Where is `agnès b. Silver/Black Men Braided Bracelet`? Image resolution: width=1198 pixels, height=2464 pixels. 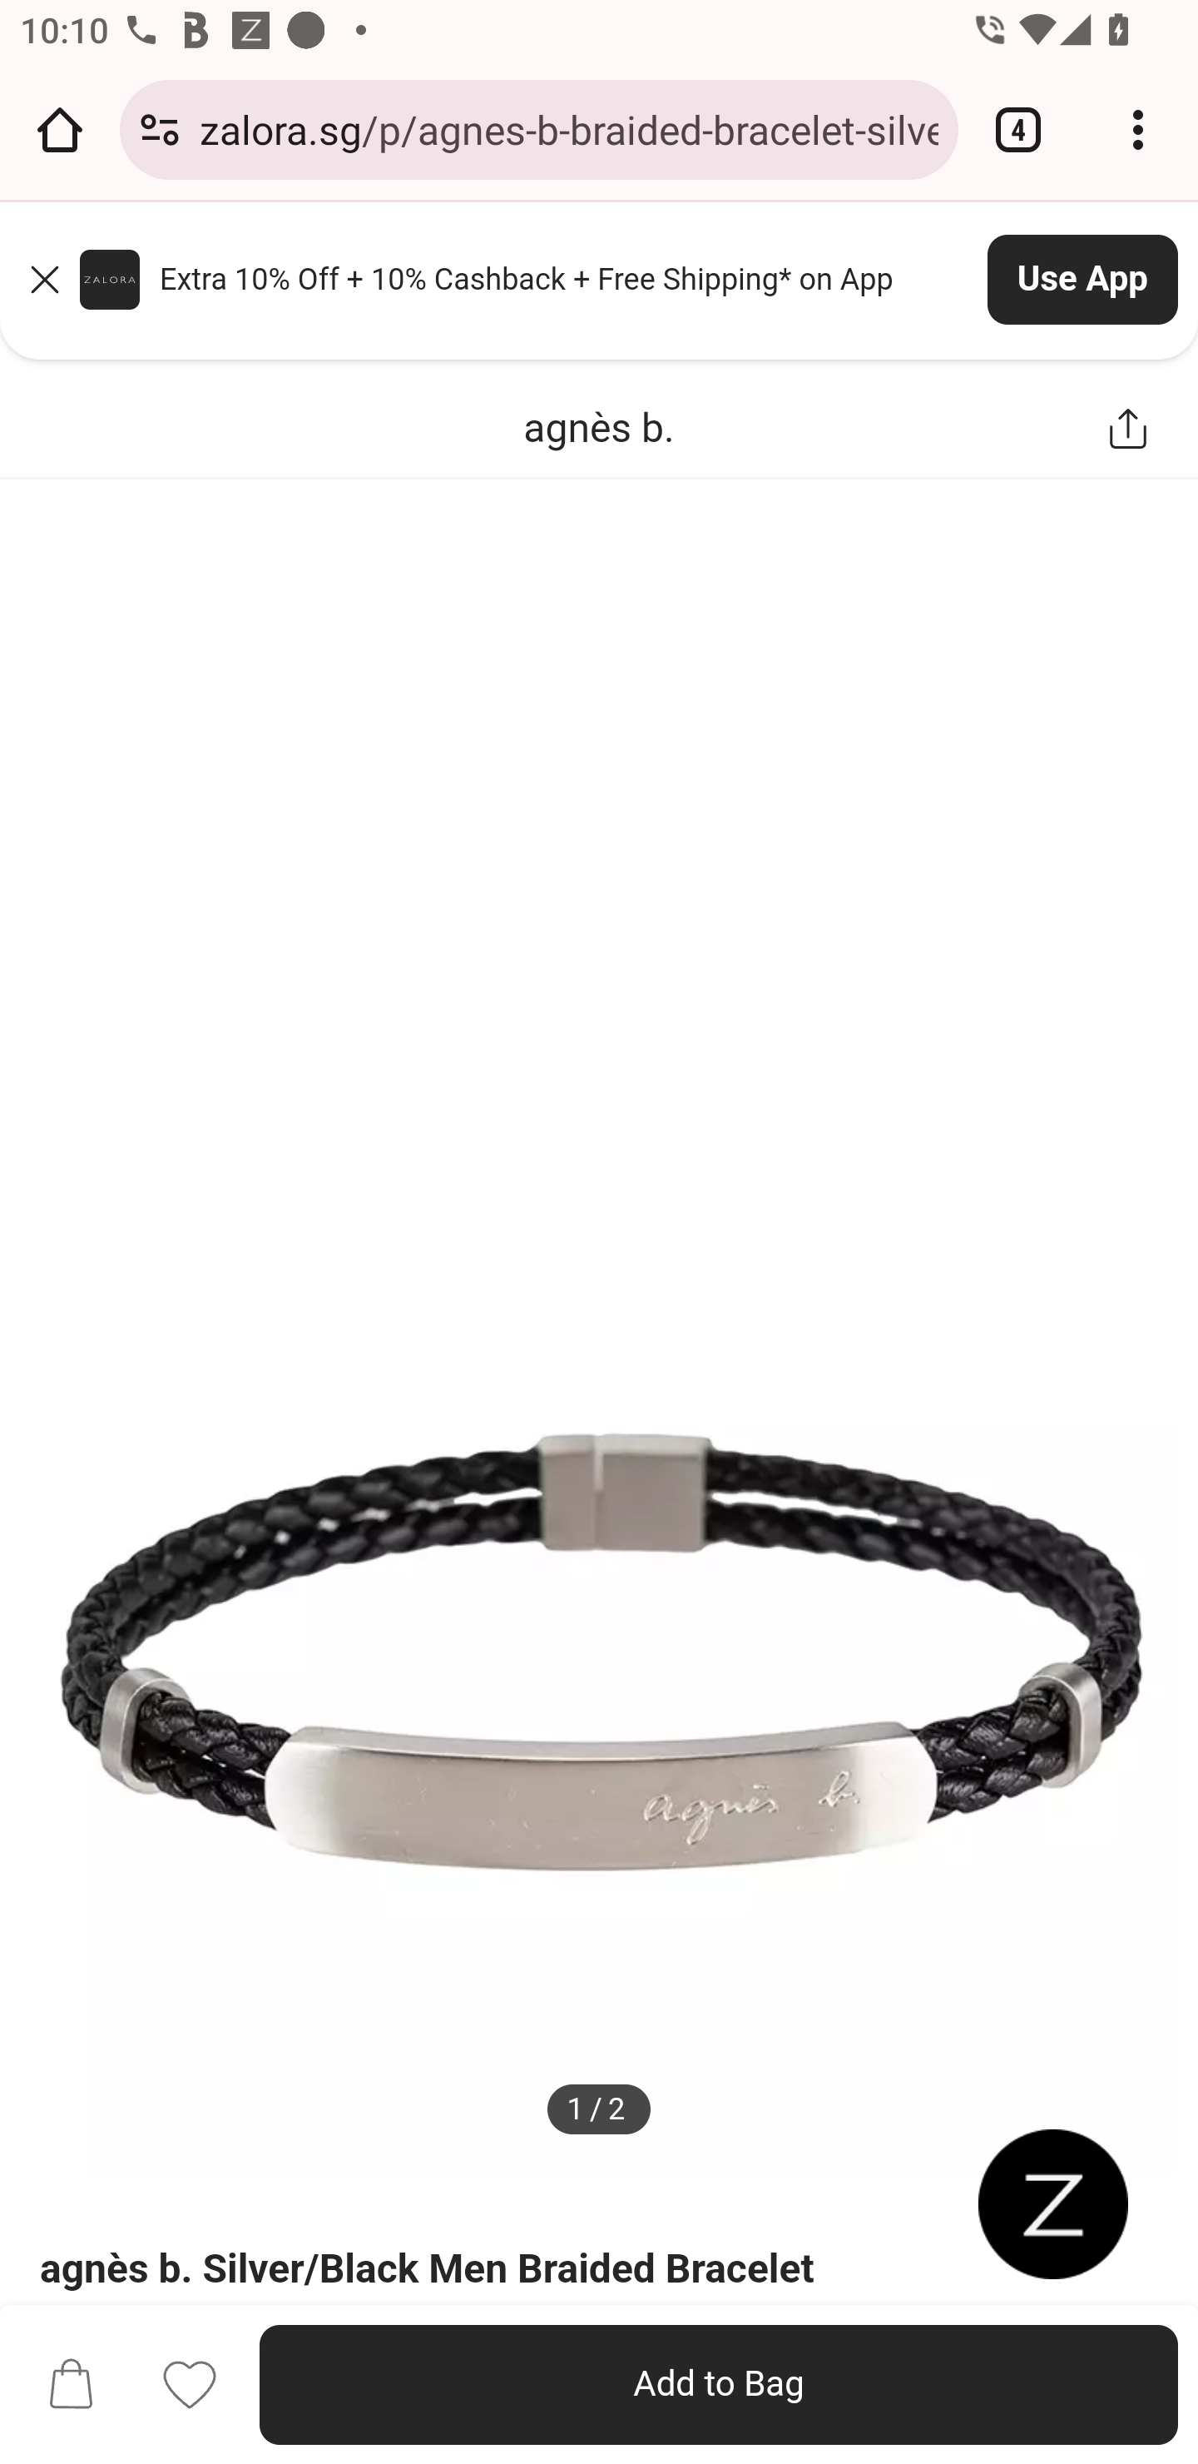
agnès b. Silver/Black Men Braided Bracelet is located at coordinates (438, 2268).